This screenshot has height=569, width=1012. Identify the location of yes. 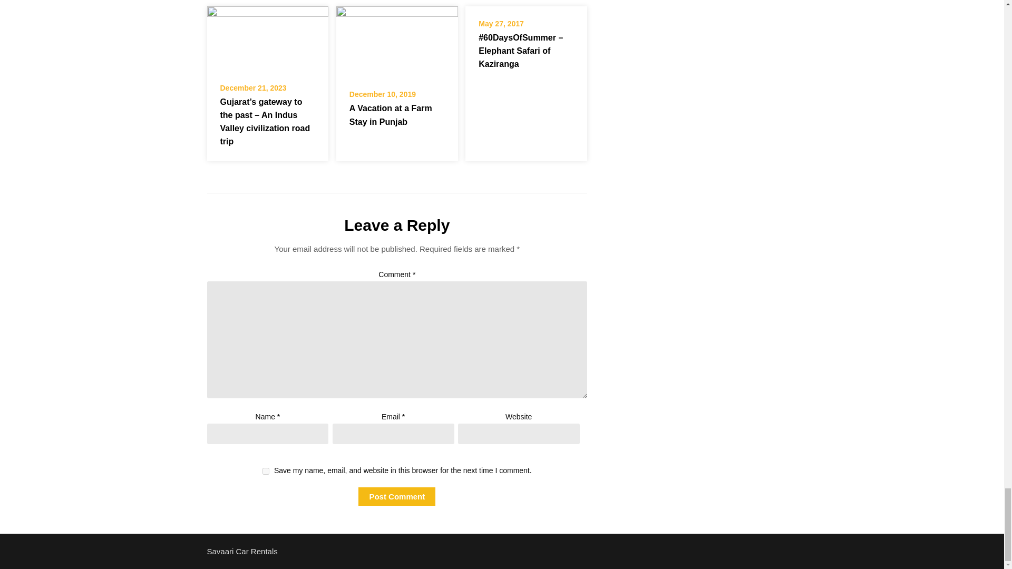
(266, 471).